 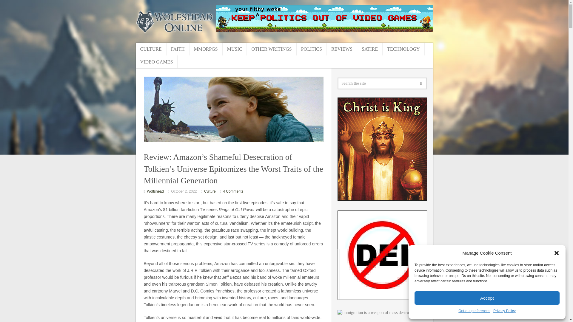 What do you see at coordinates (475, 311) in the screenshot?
I see `Opt-out preferences` at bounding box center [475, 311].